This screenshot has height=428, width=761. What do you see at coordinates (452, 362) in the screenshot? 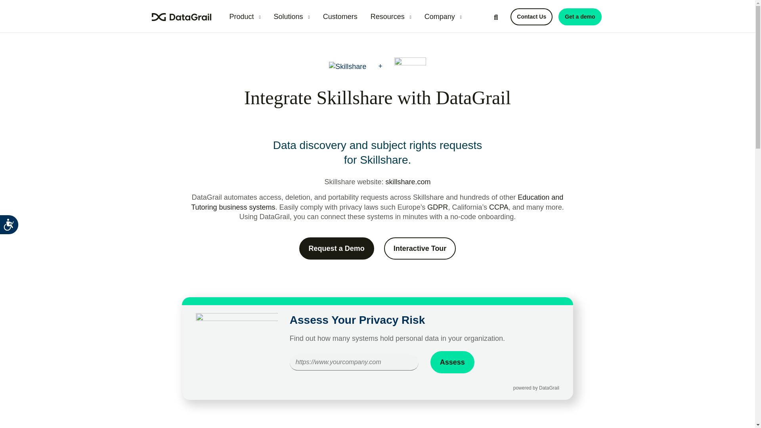
I see `Assess` at bounding box center [452, 362].